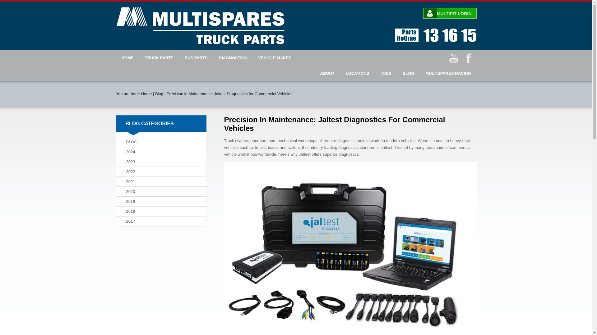  What do you see at coordinates (358, 73) in the screenshot?
I see `LOCATIONS` at bounding box center [358, 73].